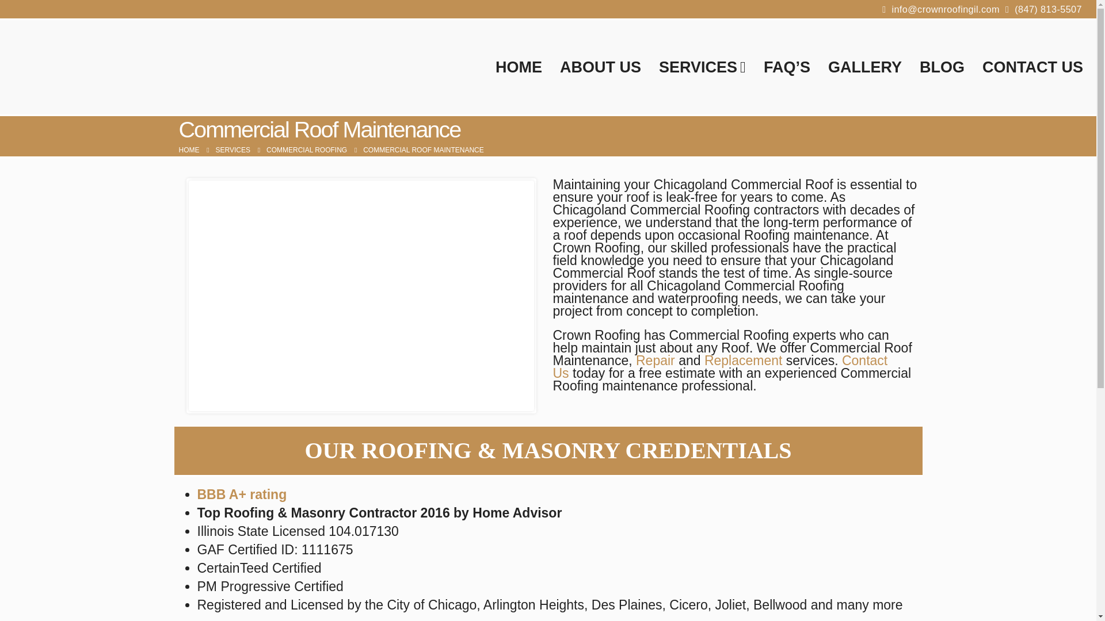 The width and height of the screenshot is (1105, 621). I want to click on CONTACT US, so click(1032, 67).